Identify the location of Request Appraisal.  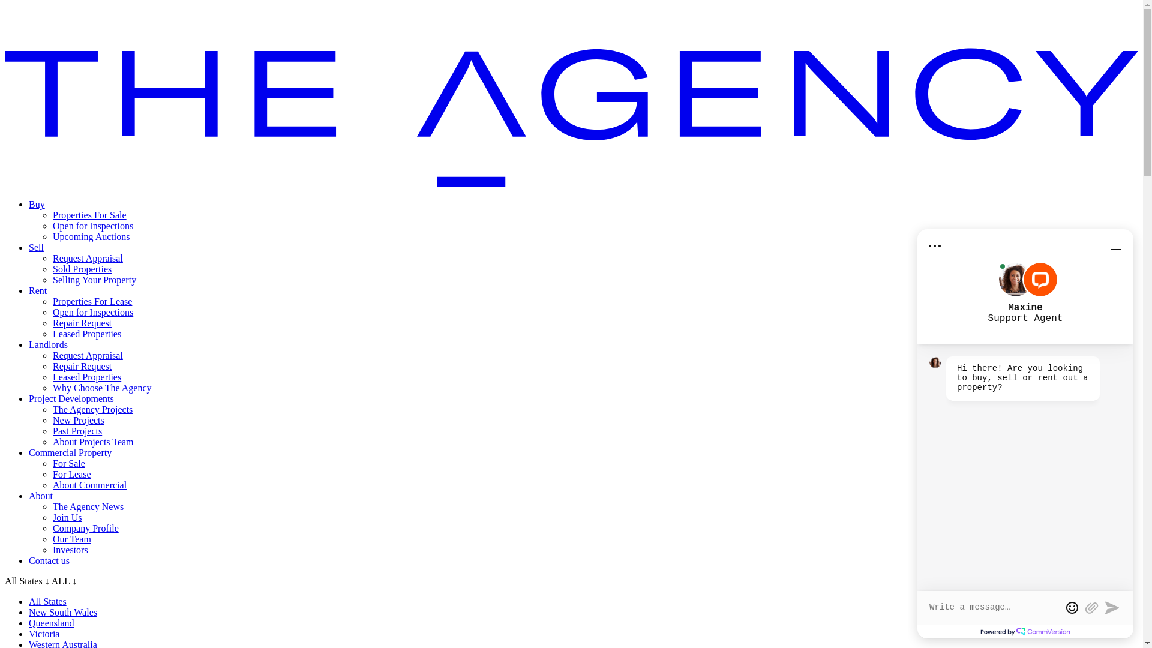
(88, 355).